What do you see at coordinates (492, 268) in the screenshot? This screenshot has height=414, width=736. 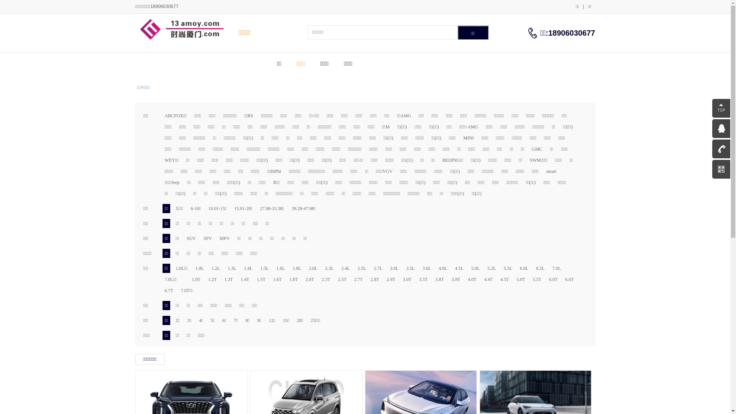 I see `5.2L` at bounding box center [492, 268].